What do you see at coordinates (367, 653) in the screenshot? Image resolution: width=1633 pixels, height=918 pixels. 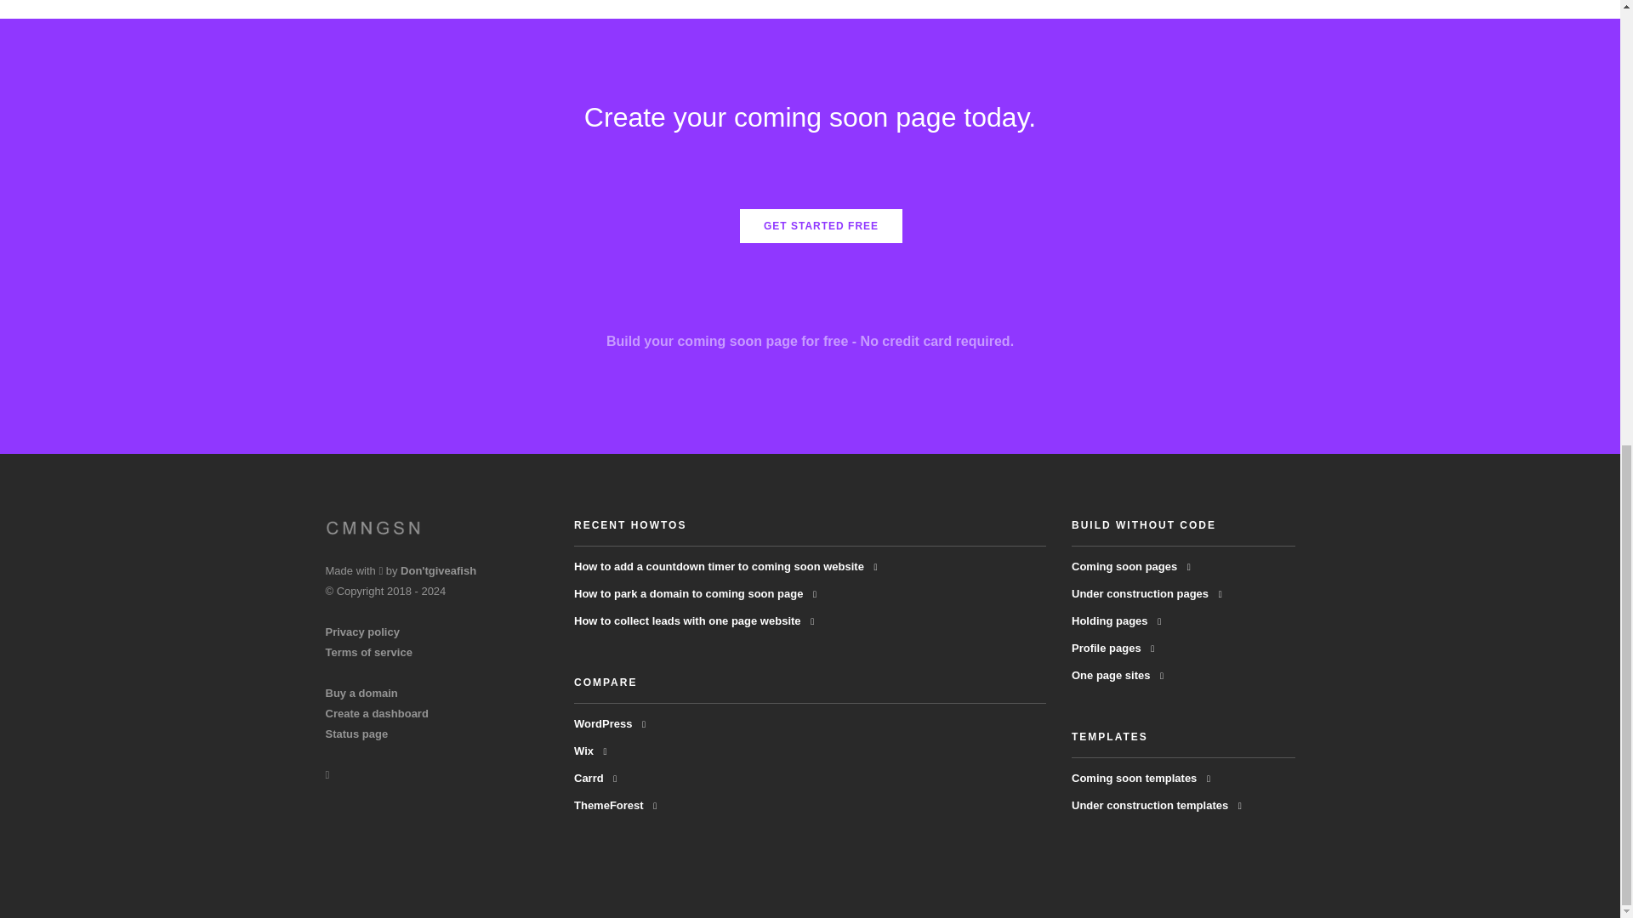 I see `Terms of service` at bounding box center [367, 653].